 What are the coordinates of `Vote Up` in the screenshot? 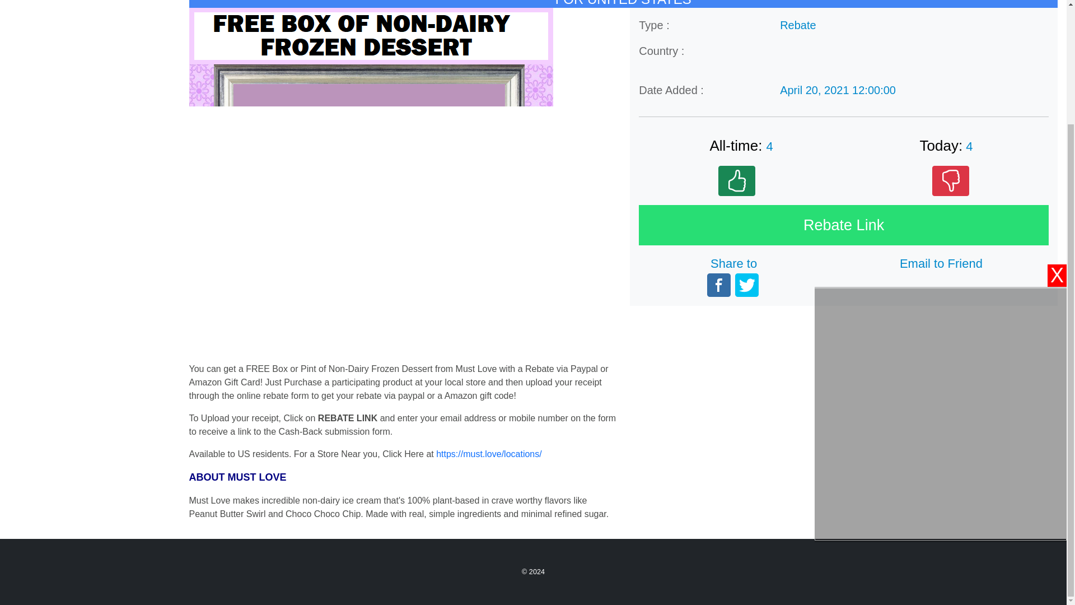 It's located at (737, 180).